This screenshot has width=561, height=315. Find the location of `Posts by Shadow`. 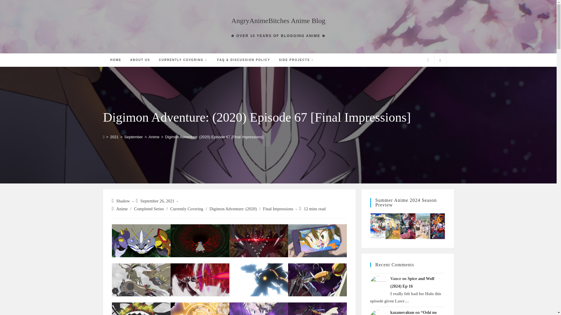

Posts by Shadow is located at coordinates (123, 201).